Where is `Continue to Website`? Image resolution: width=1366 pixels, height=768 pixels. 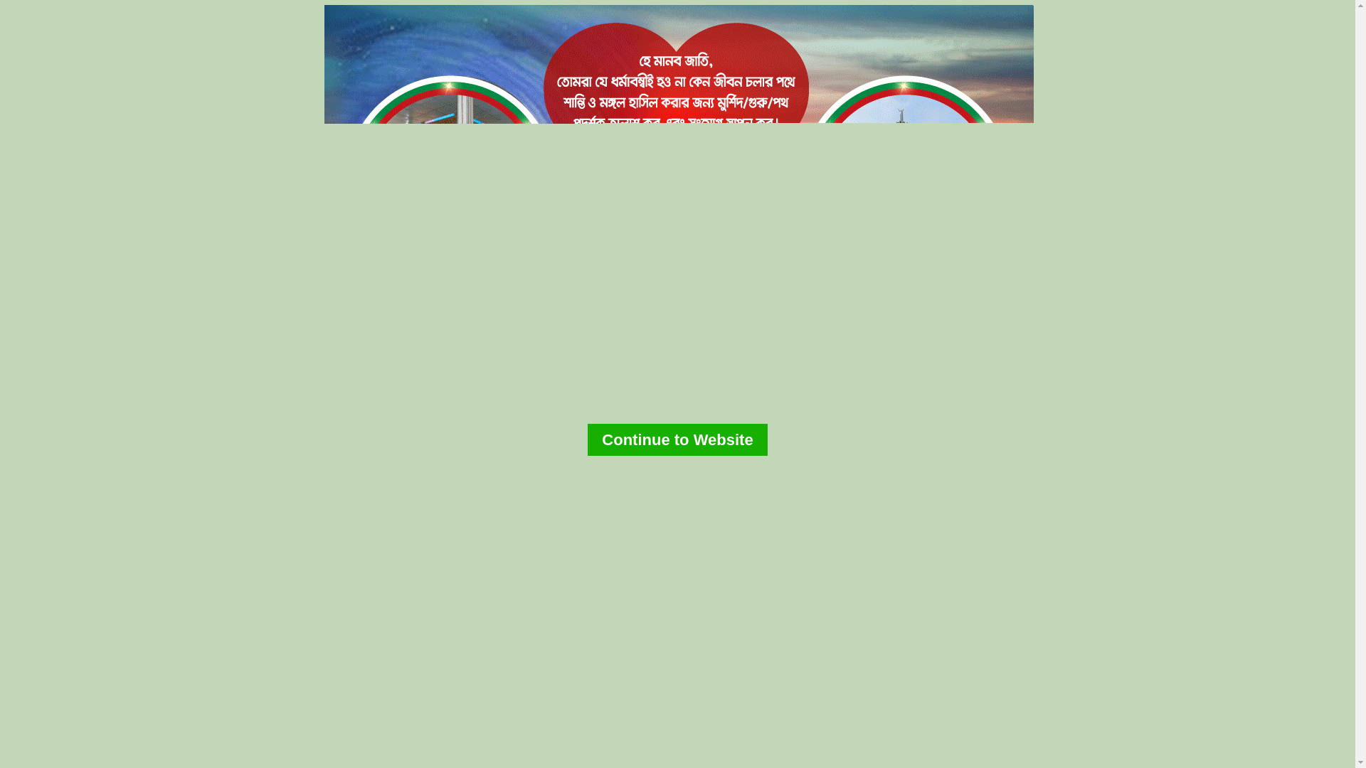 Continue to Website is located at coordinates (677, 439).